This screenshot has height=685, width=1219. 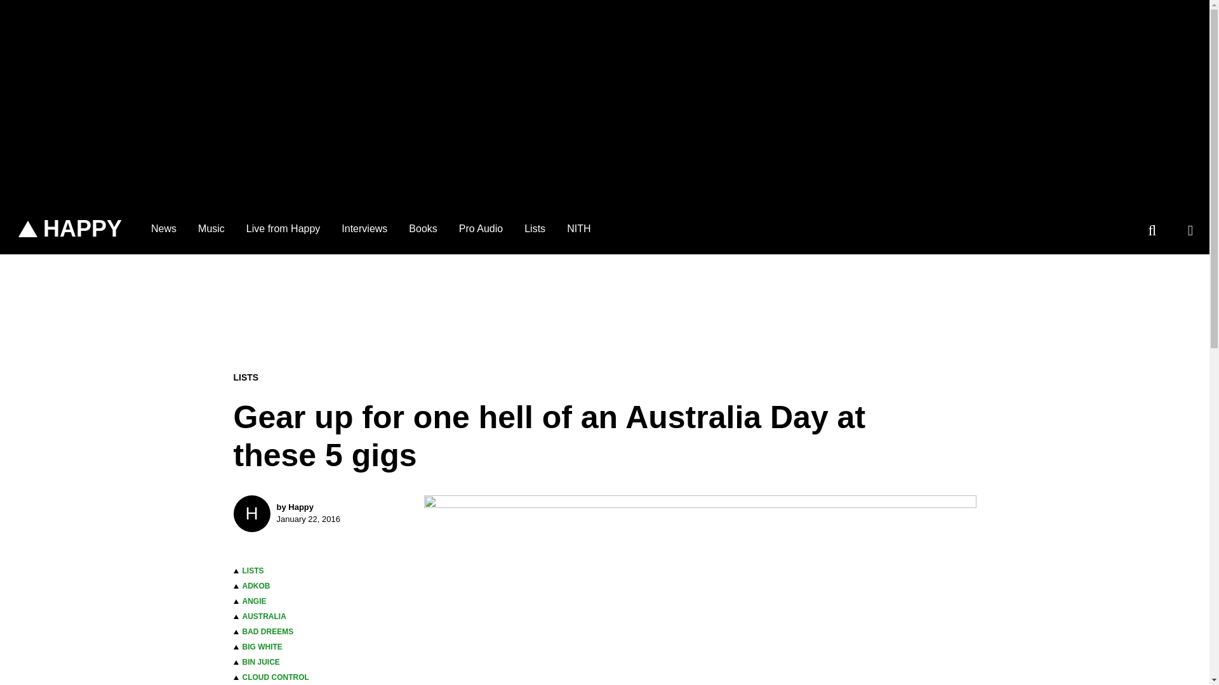 What do you see at coordinates (319, 514) in the screenshot?
I see `Pro Audio` at bounding box center [319, 514].